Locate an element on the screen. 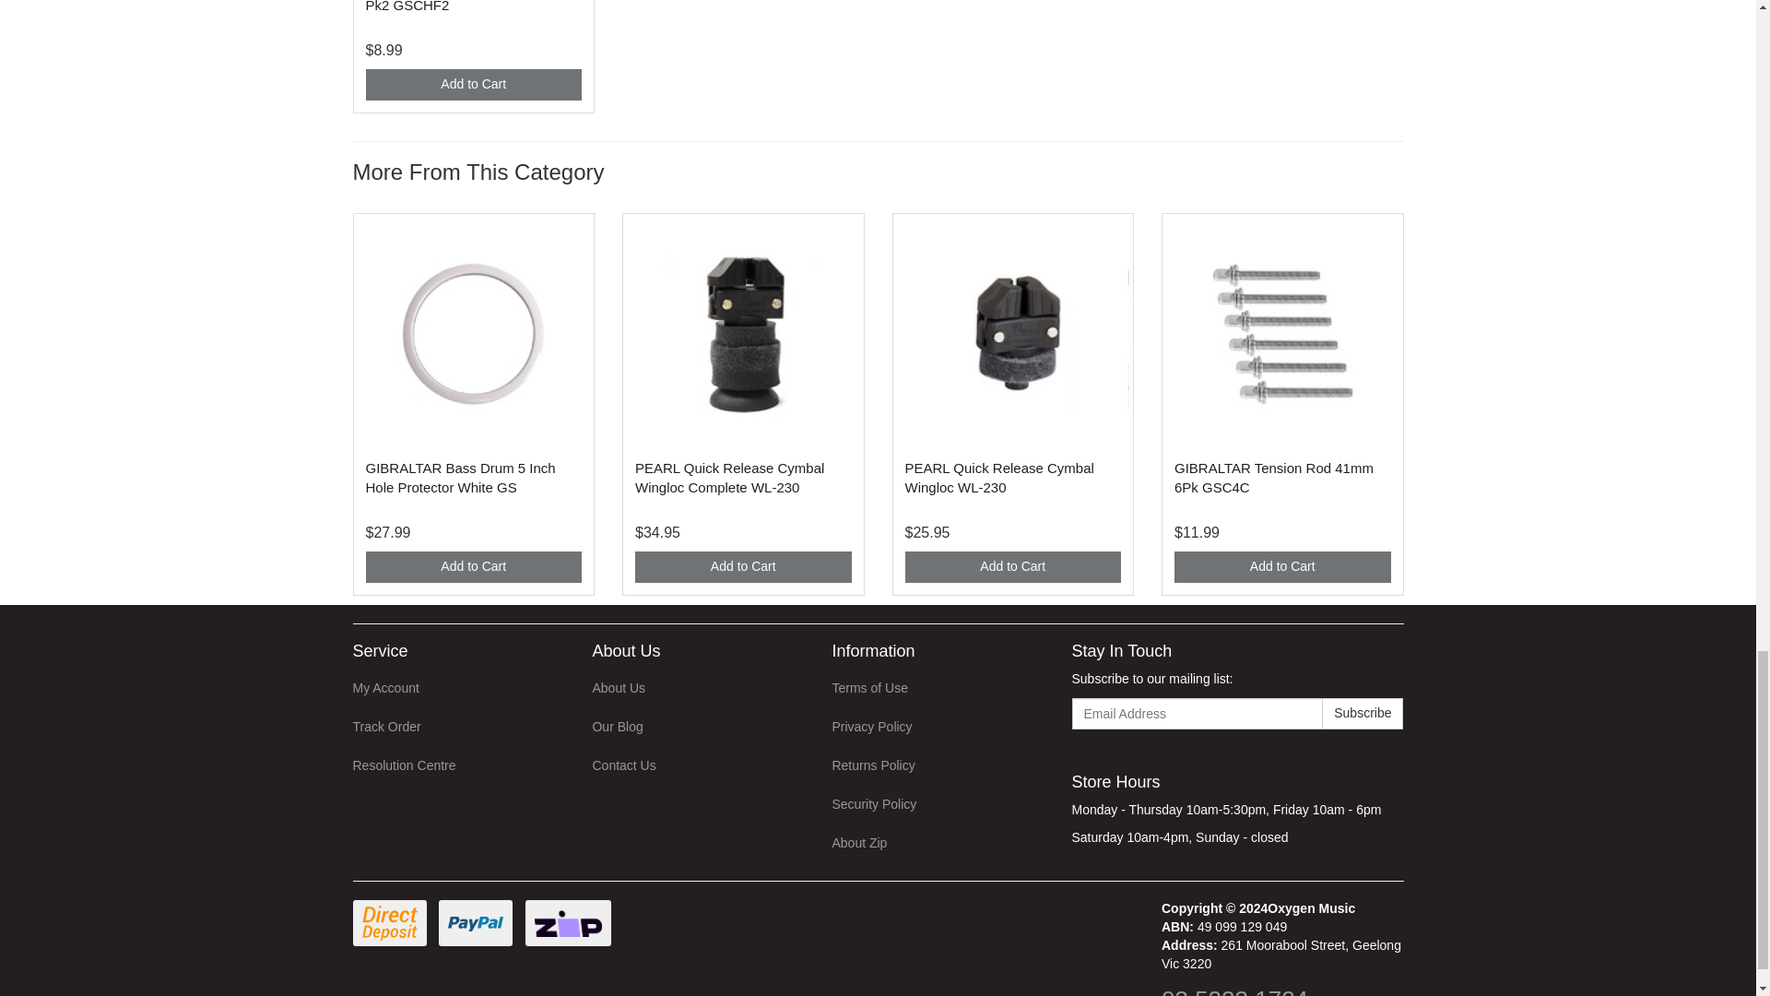  PEARL Quick Release Cymbal Wingloc WL-230 is located at coordinates (999, 477).